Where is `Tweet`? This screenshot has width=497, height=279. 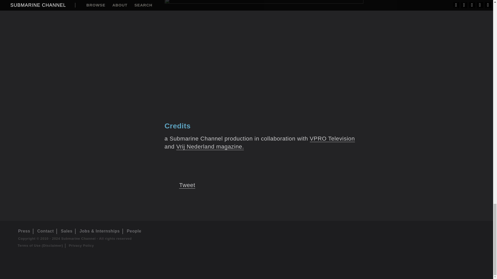 Tweet is located at coordinates (187, 185).